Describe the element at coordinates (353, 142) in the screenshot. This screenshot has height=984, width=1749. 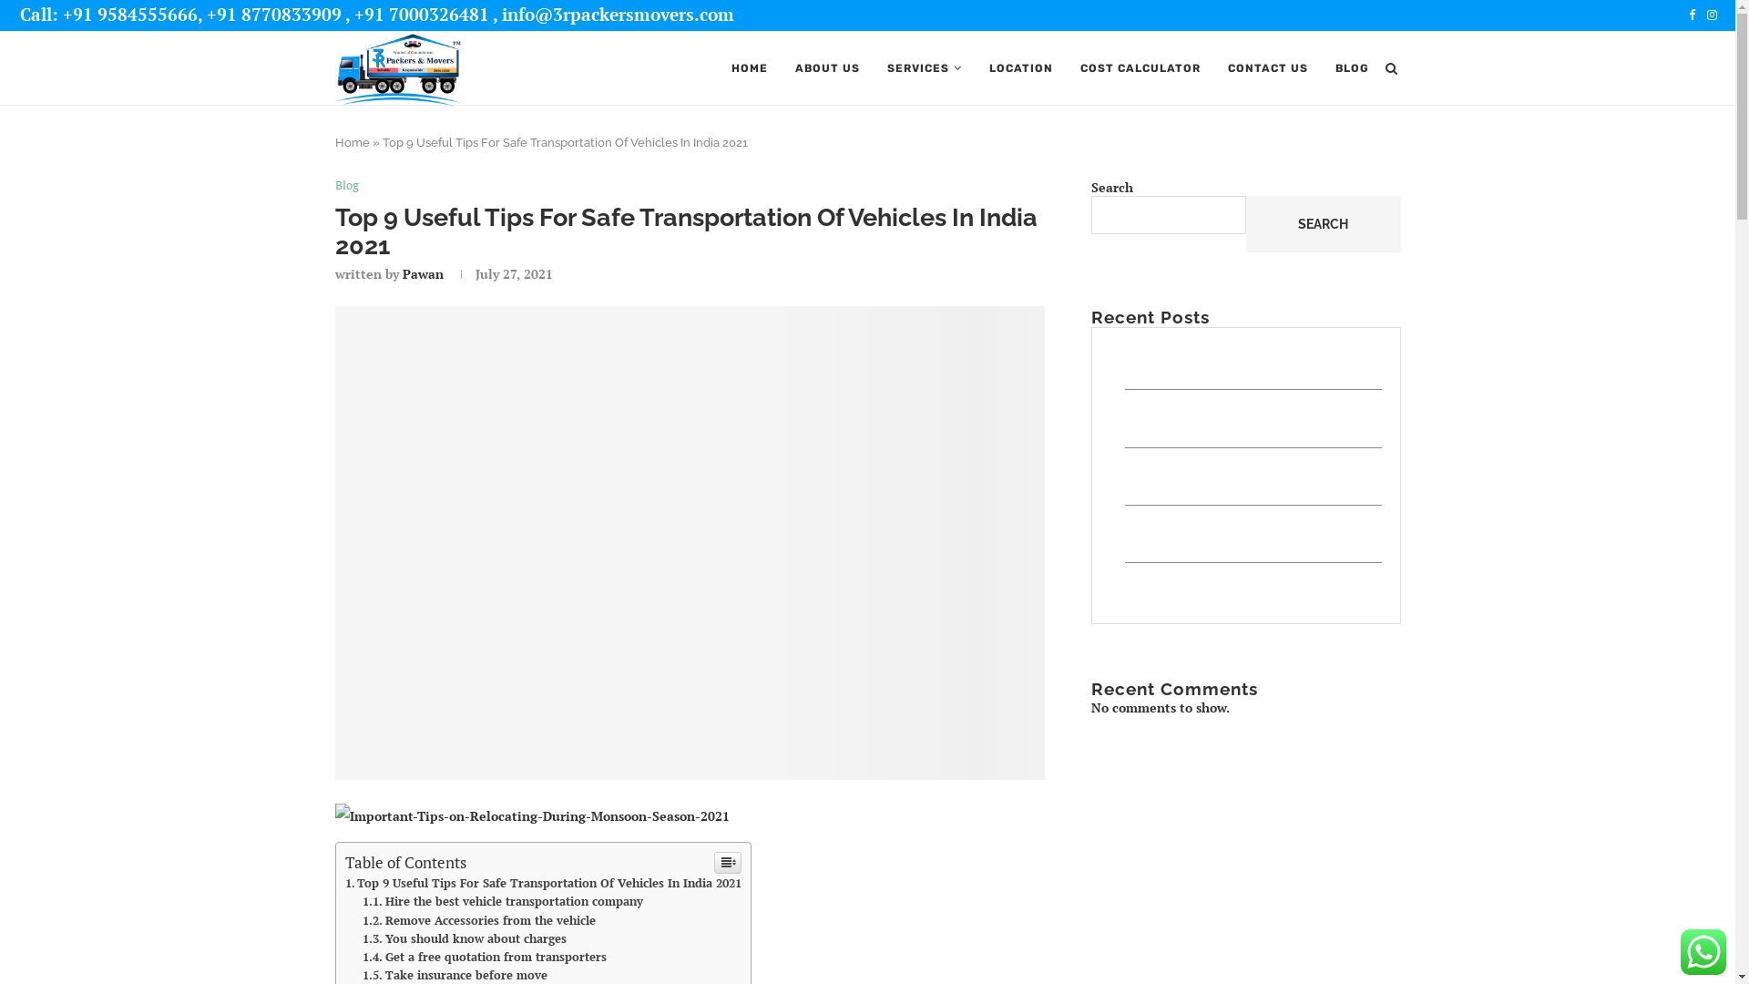
I see `Home` at that location.